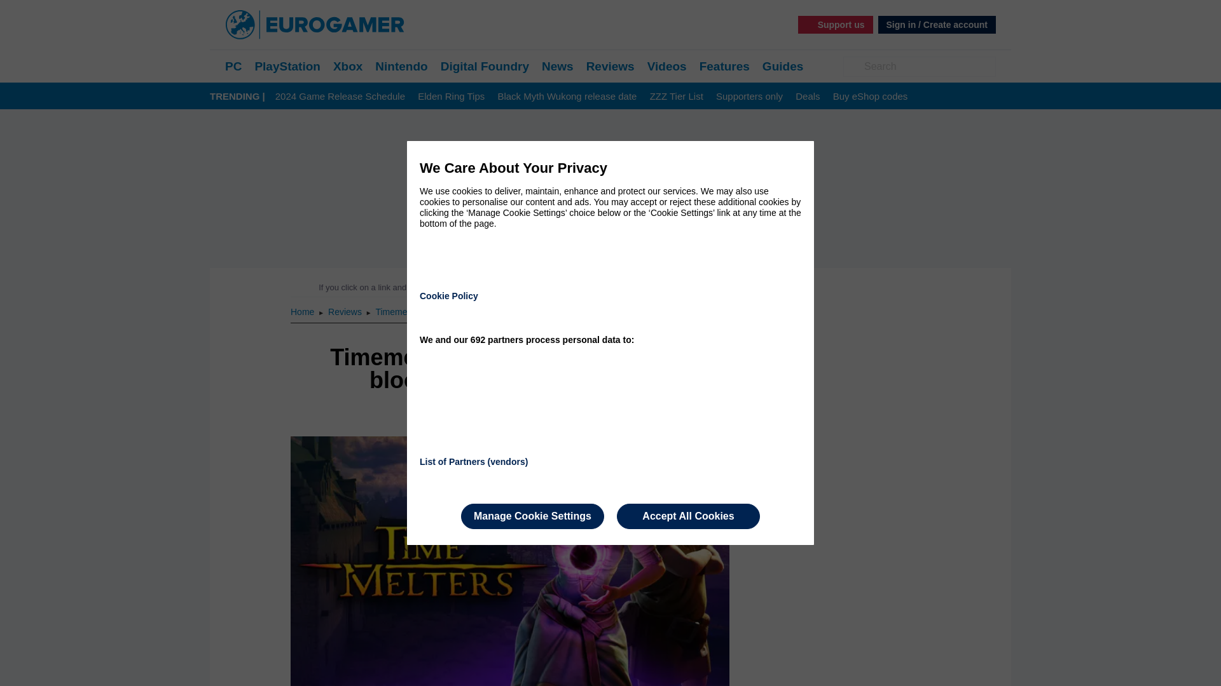 This screenshot has height=686, width=1221. Describe the element at coordinates (724, 66) in the screenshot. I see `Features` at that location.